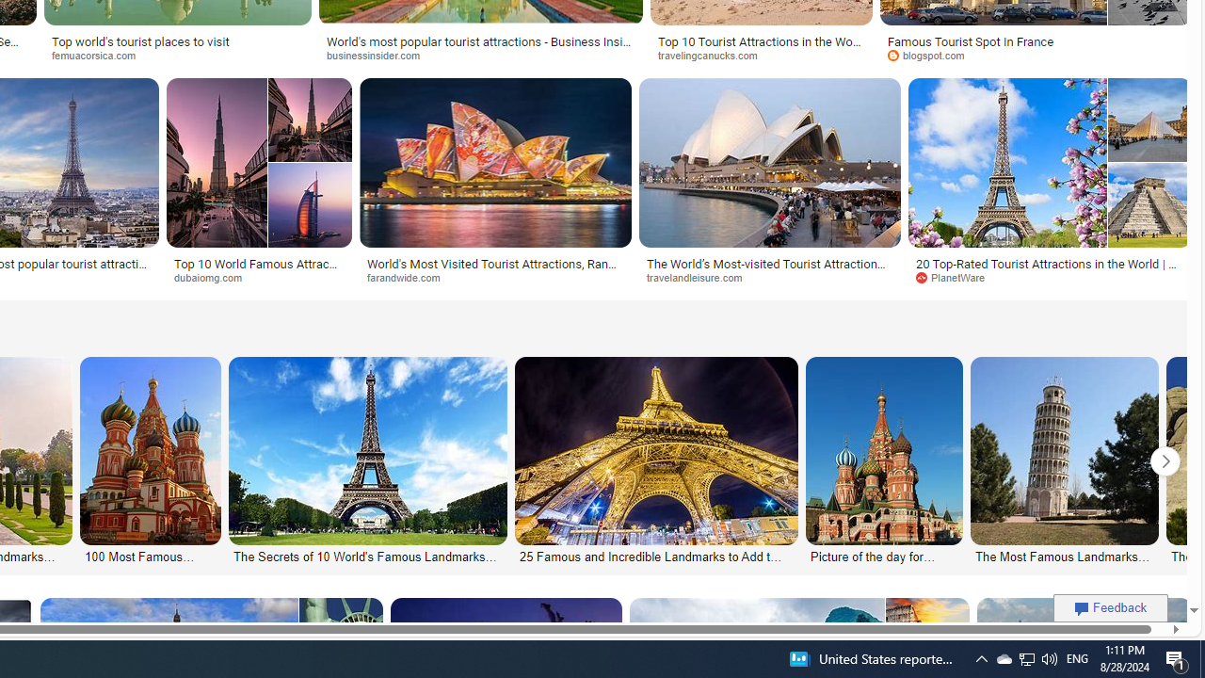  I want to click on Image result for World tourist attraction, so click(1149, 204).